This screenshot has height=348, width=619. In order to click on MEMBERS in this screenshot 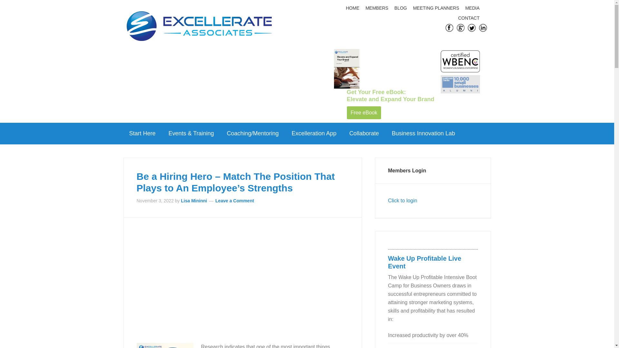, I will do `click(378, 8)`.